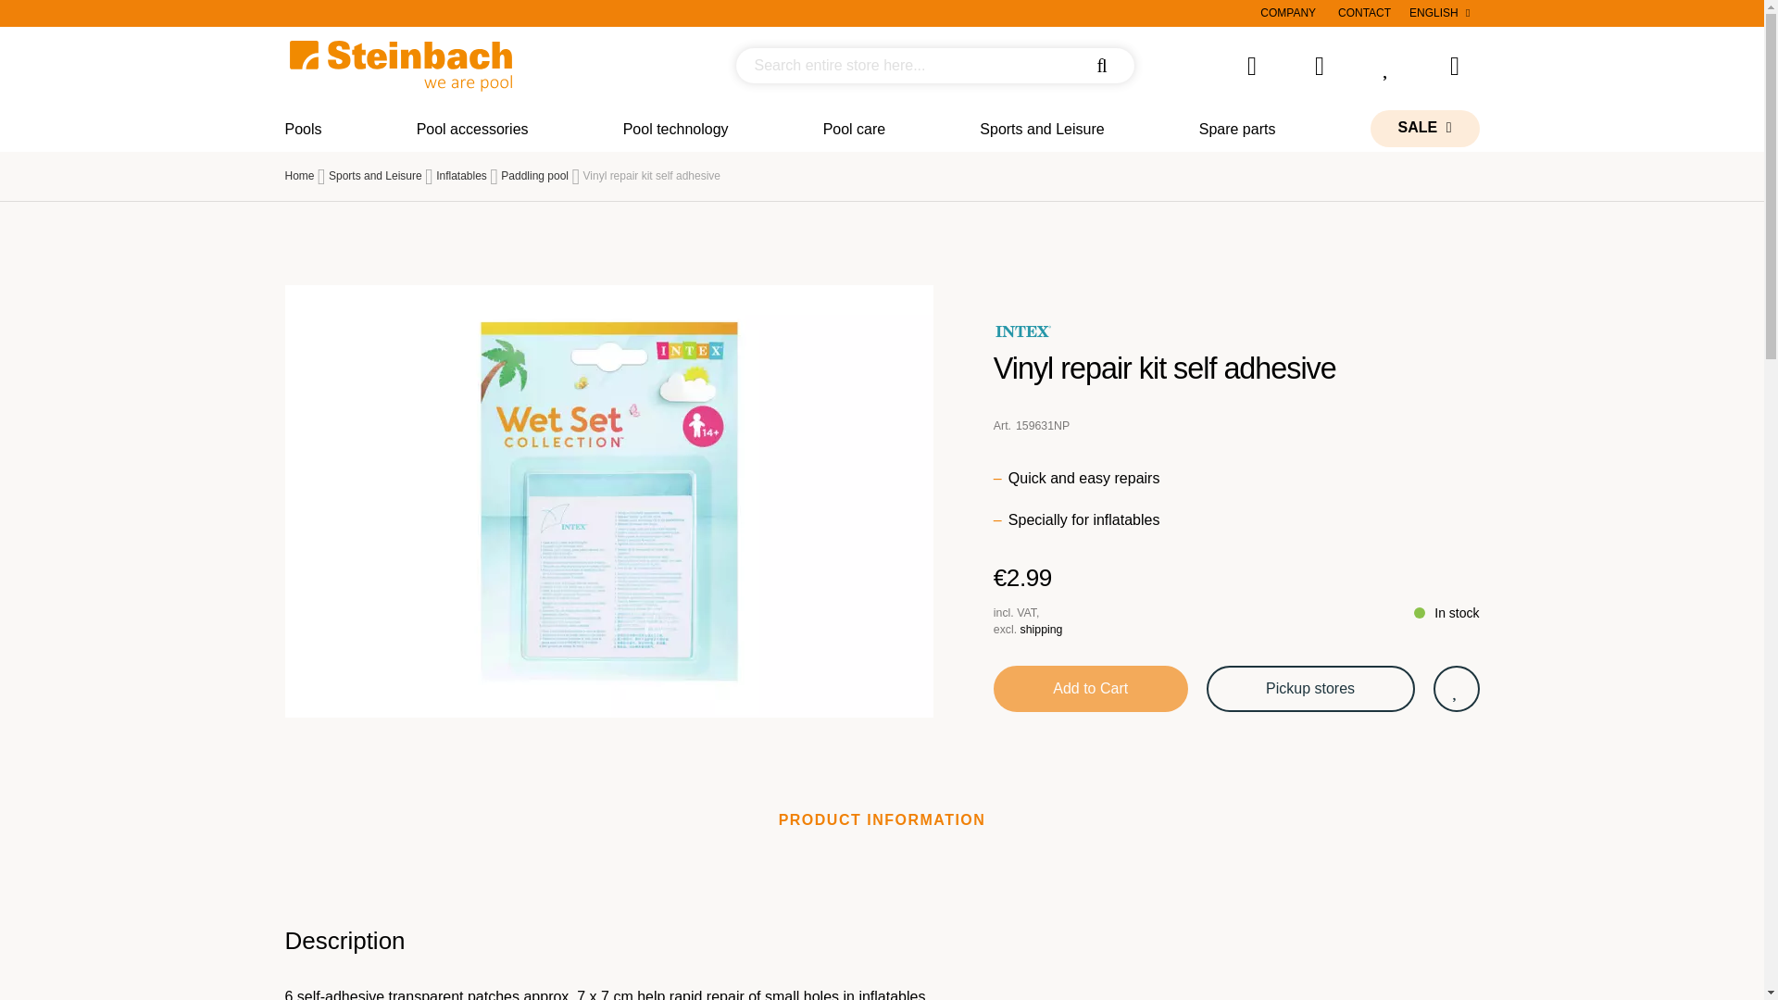  Describe the element at coordinates (1287, 13) in the screenshot. I see `COMPANY` at that location.